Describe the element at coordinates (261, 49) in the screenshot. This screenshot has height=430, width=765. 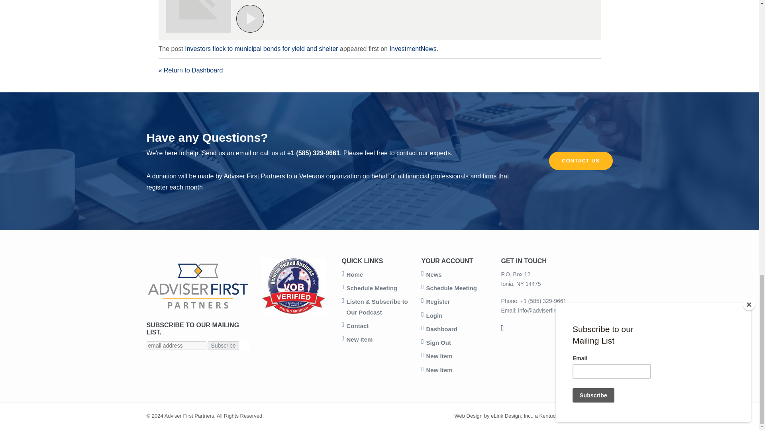
I see `Investors flock to municipal bonds for yield and shelter` at that location.